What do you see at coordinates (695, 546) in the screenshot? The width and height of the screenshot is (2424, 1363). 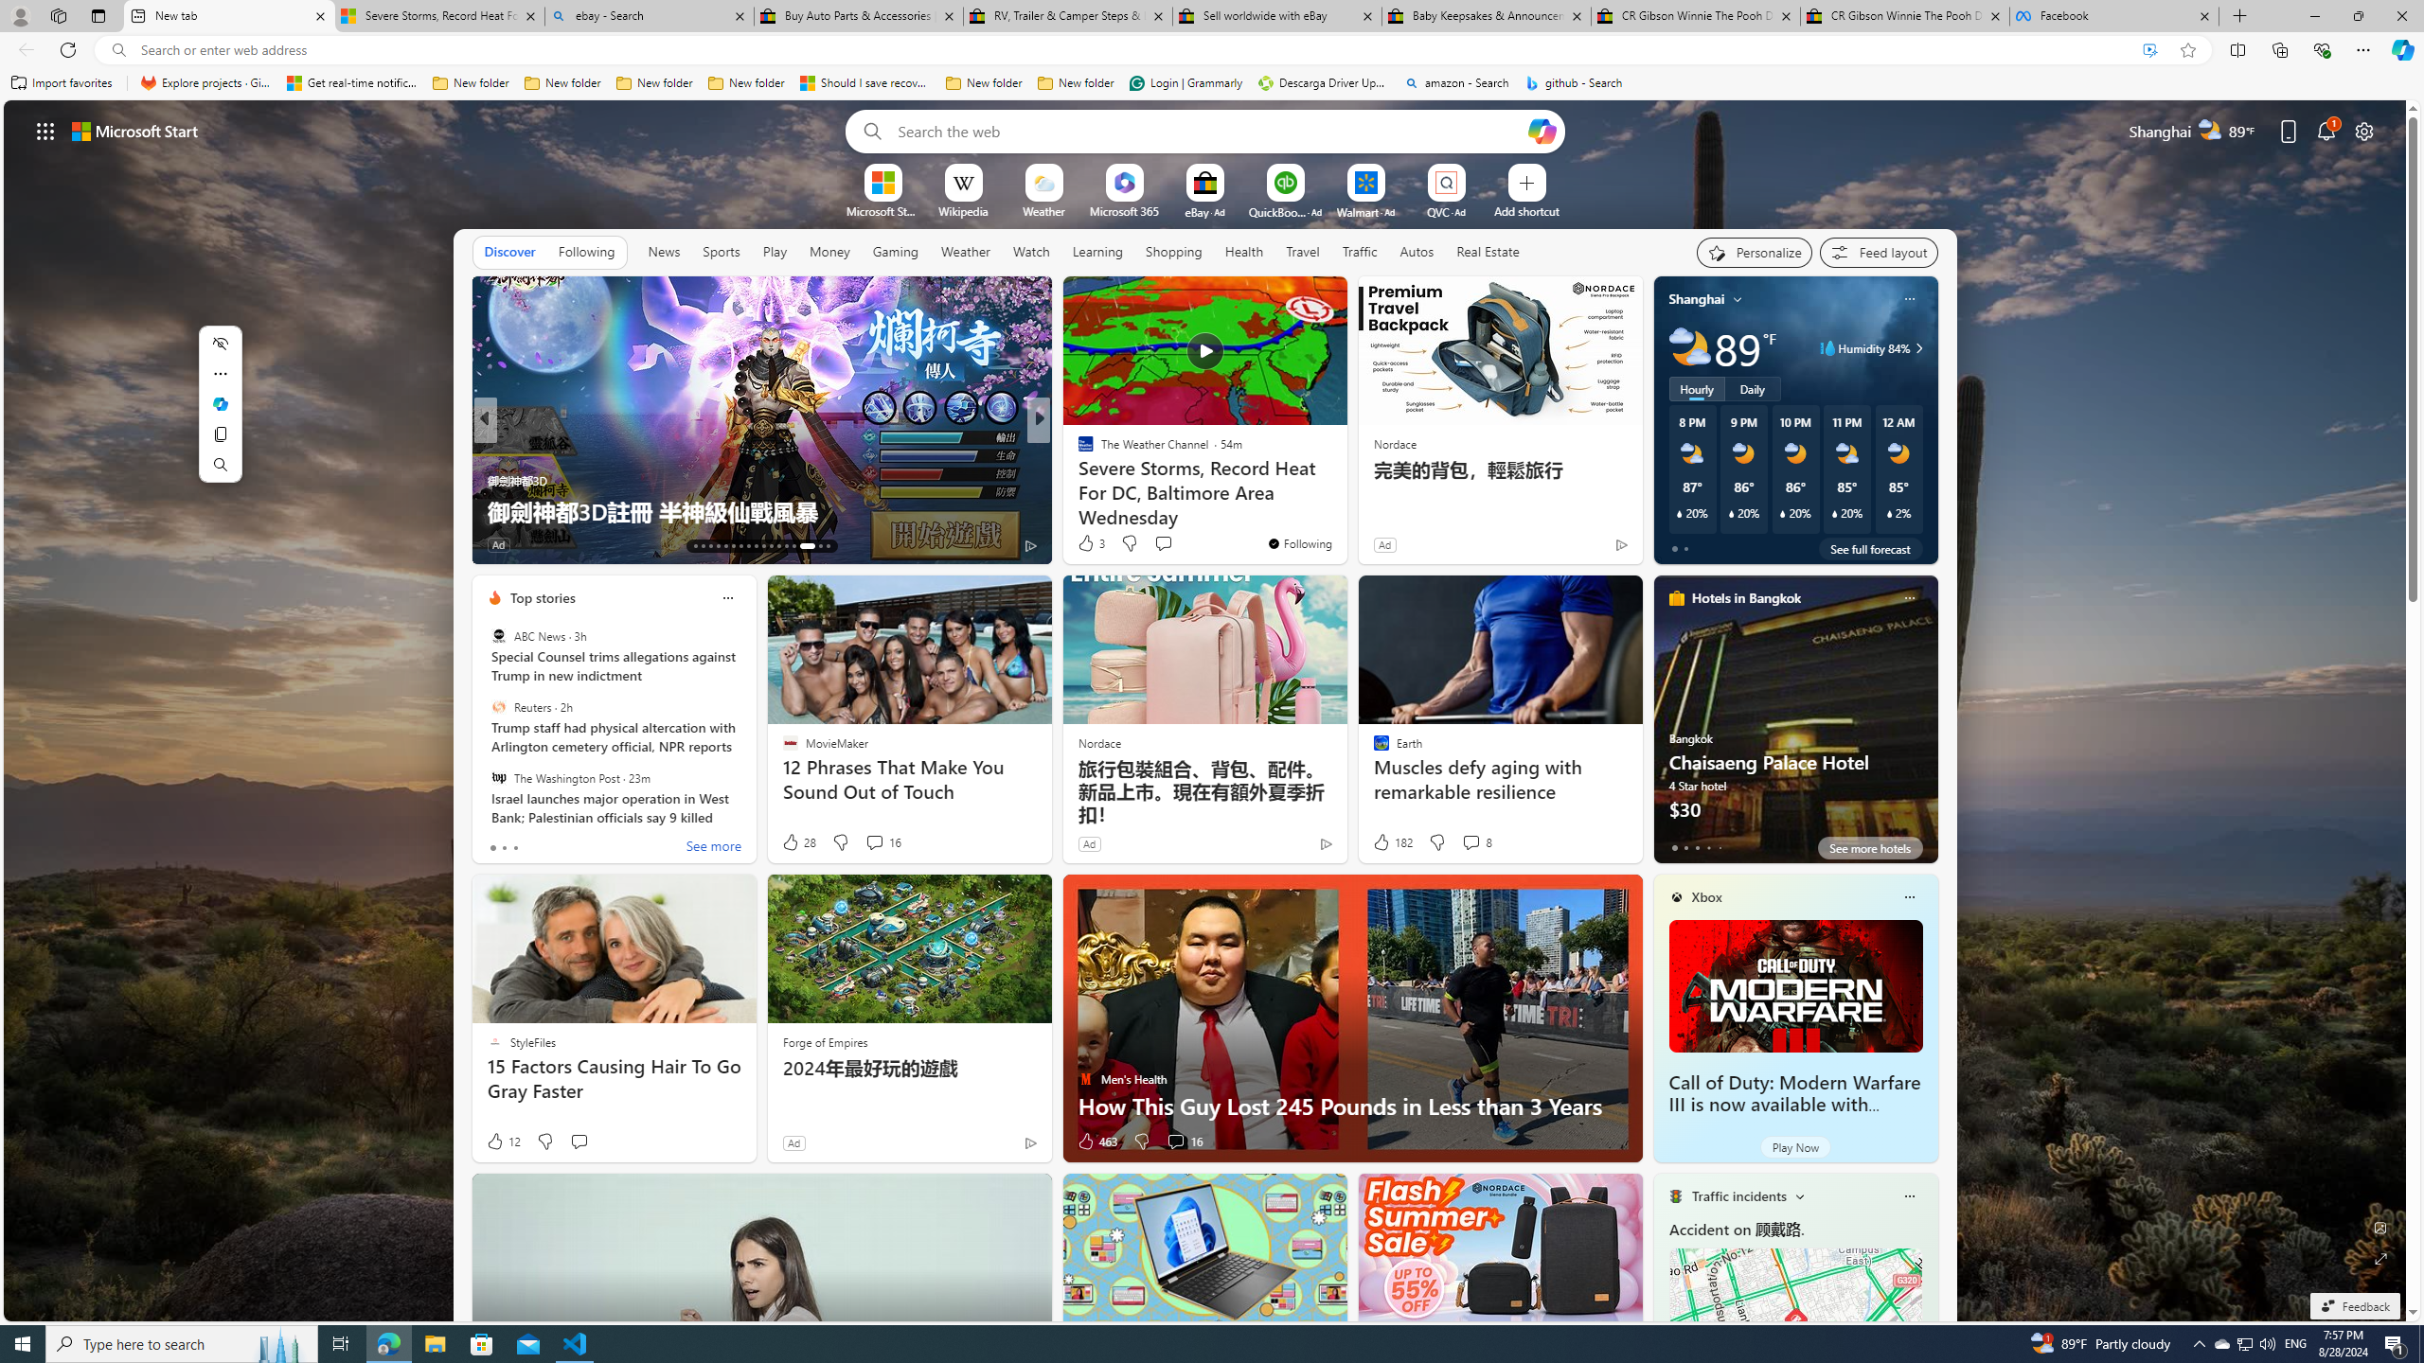 I see `AutomationID: tab-13` at bounding box center [695, 546].